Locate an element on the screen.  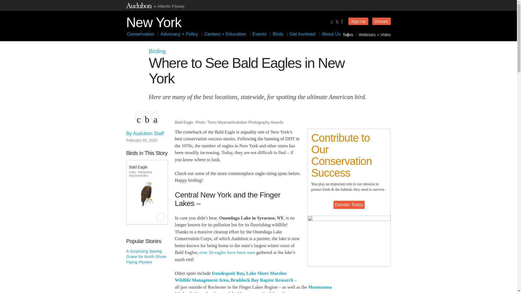
New York is located at coordinates (154, 21).